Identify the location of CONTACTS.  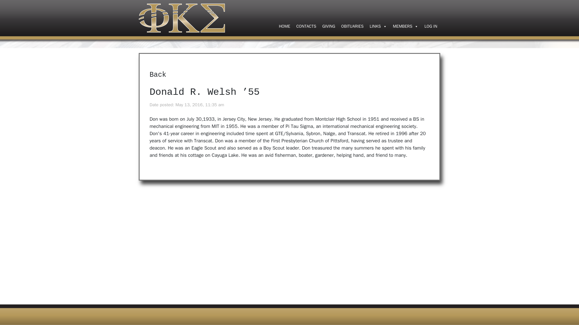
(306, 26).